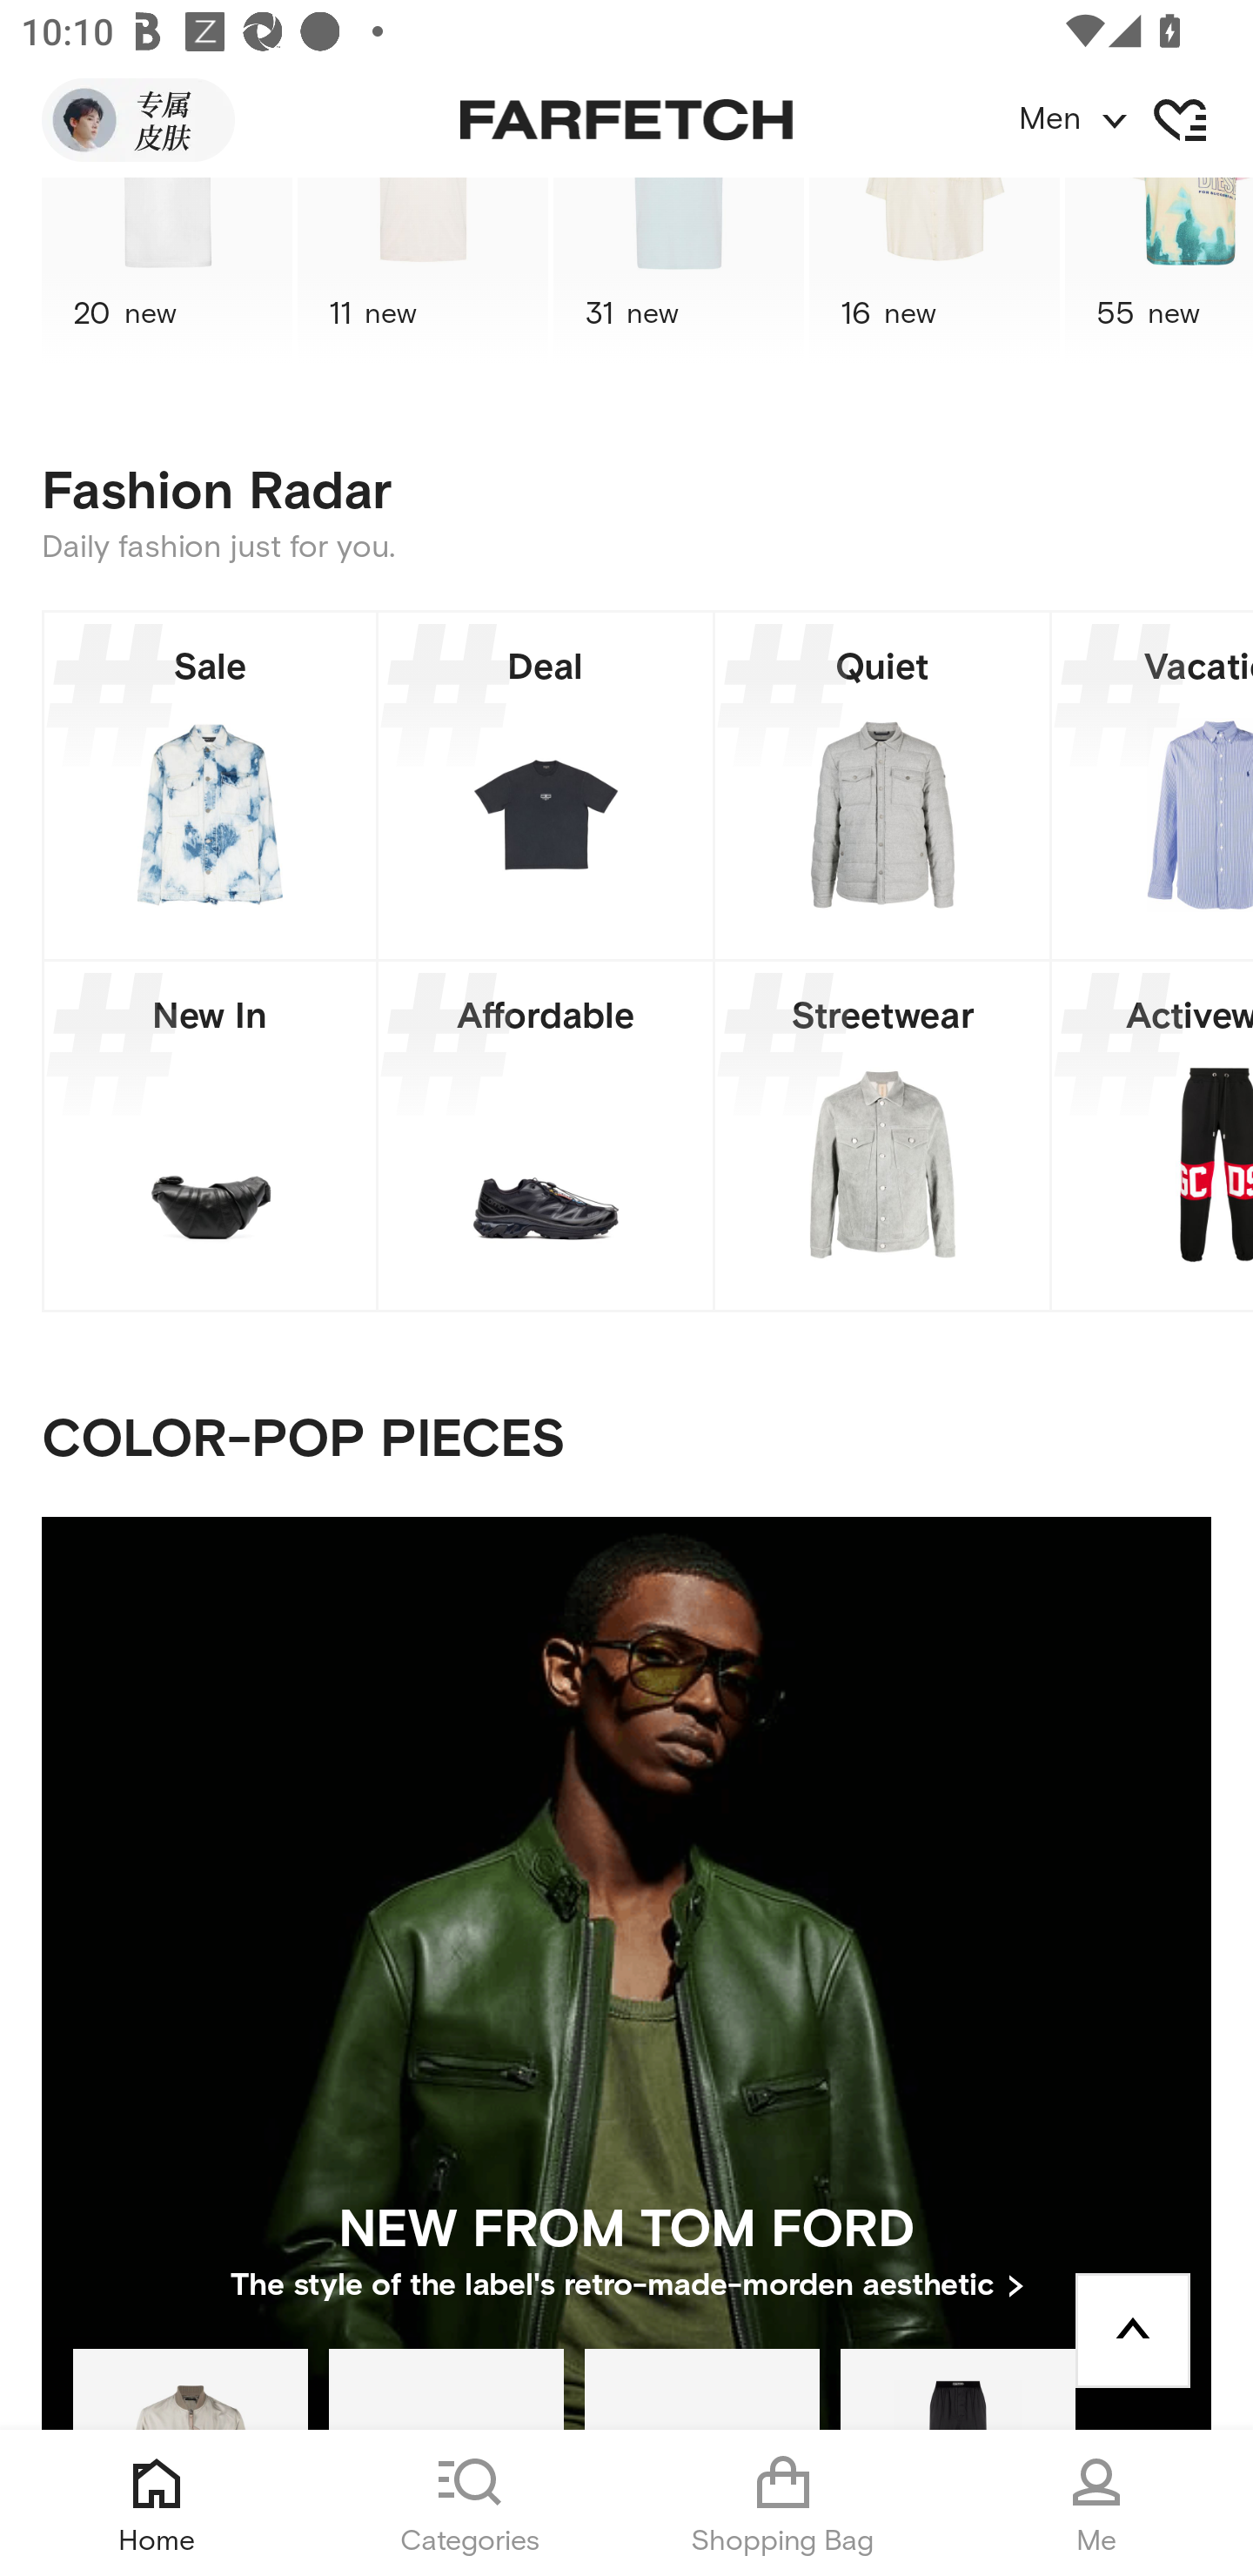 This screenshot has width=1253, height=2576. I want to click on Vacation, so click(1152, 785).